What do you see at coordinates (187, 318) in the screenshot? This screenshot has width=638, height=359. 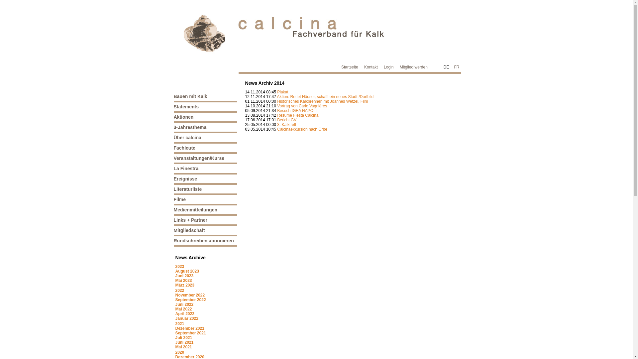 I see `Januar 2022` at bounding box center [187, 318].